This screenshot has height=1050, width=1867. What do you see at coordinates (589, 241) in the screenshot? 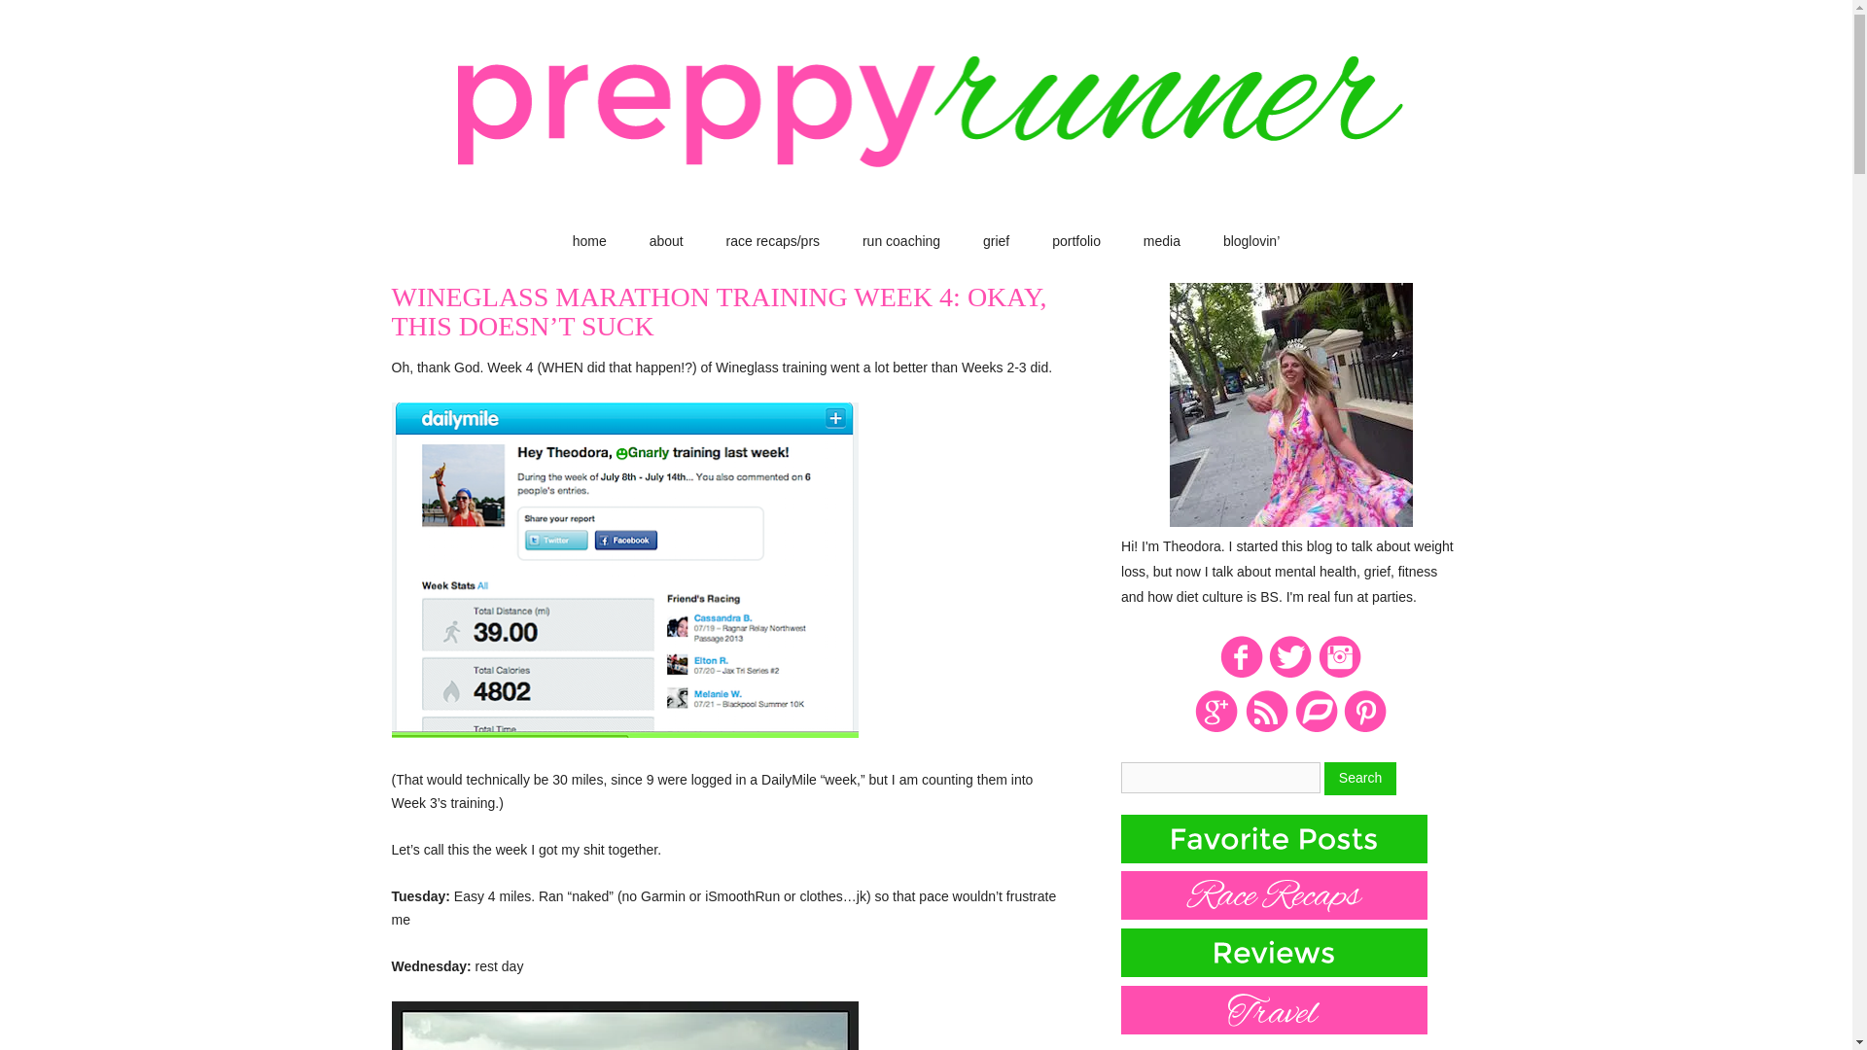
I see `home` at bounding box center [589, 241].